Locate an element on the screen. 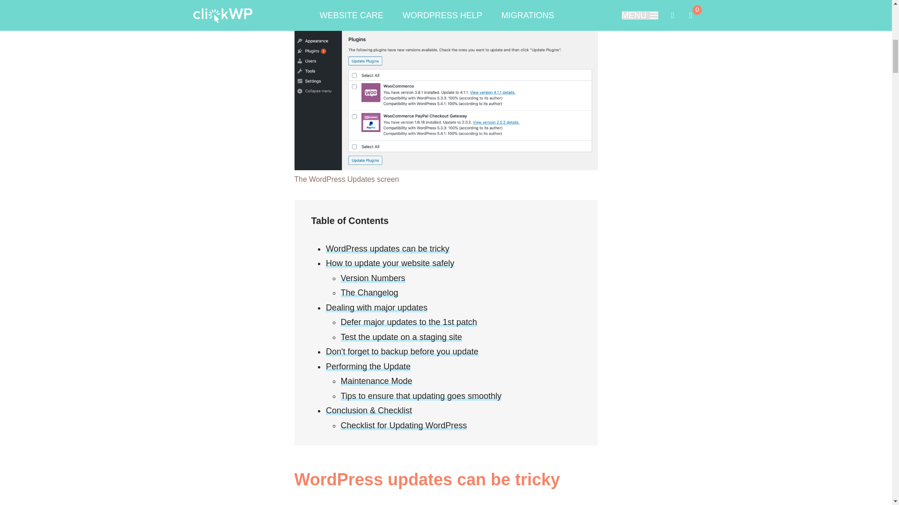  Defer major updates to the 1st patch is located at coordinates (409, 322).